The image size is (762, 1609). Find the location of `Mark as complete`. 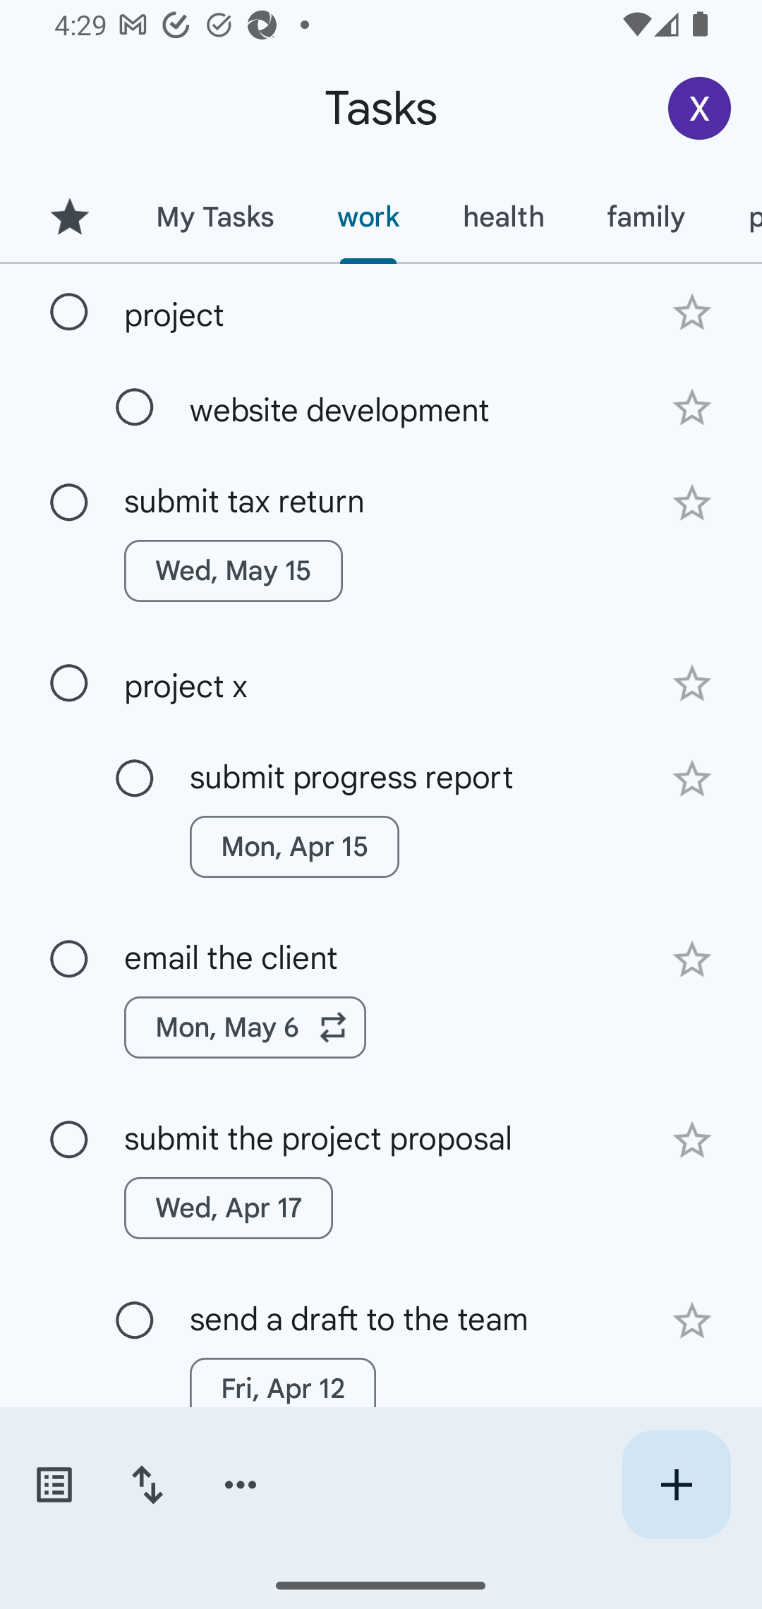

Mark as complete is located at coordinates (69, 1140).